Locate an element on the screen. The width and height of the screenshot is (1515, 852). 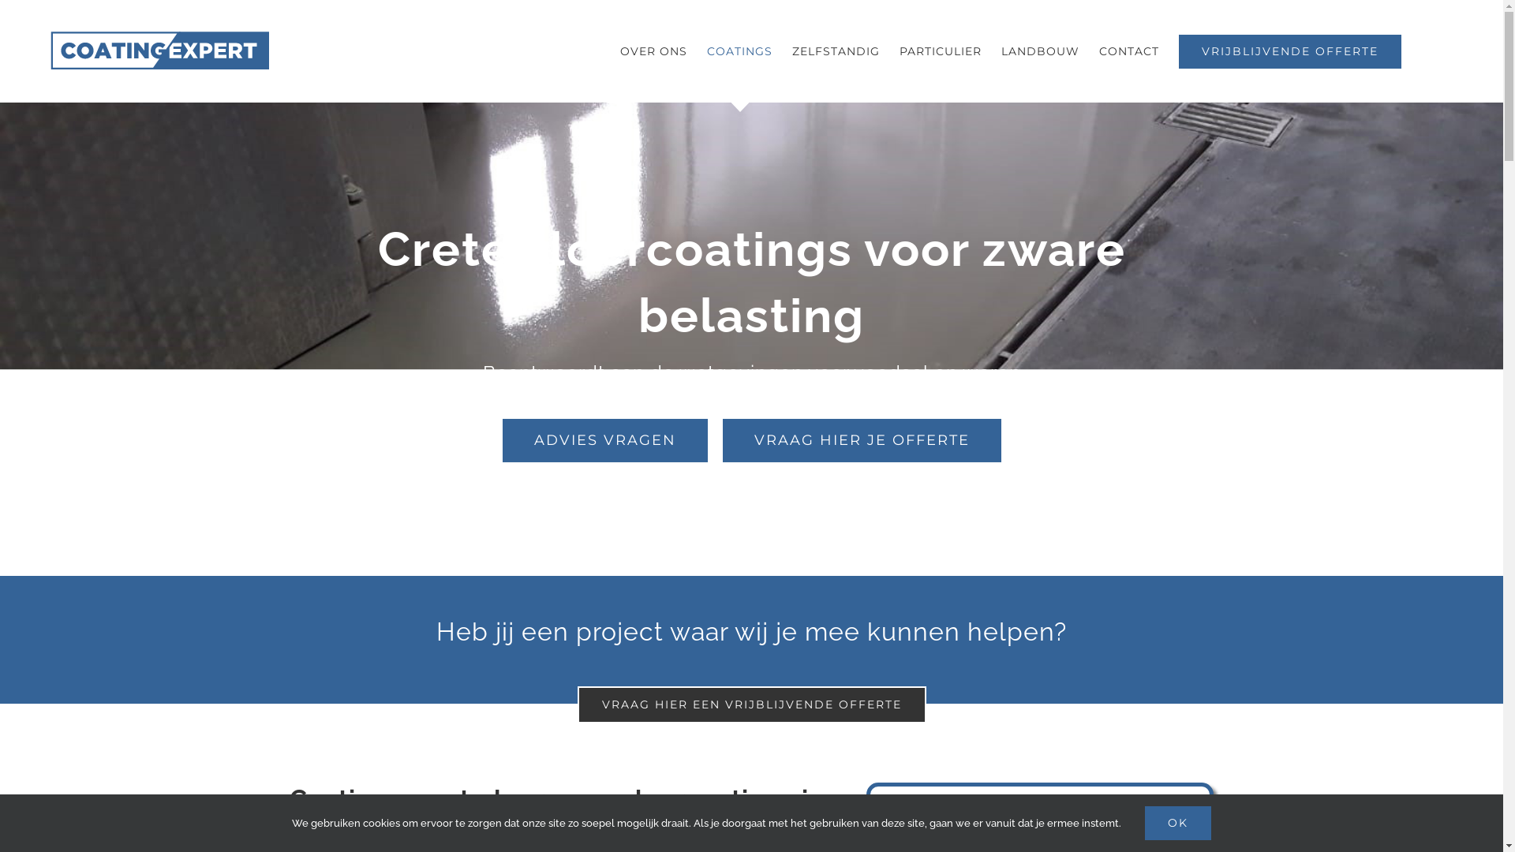
VRAAG HIER JE OFFERTE is located at coordinates (862, 440).